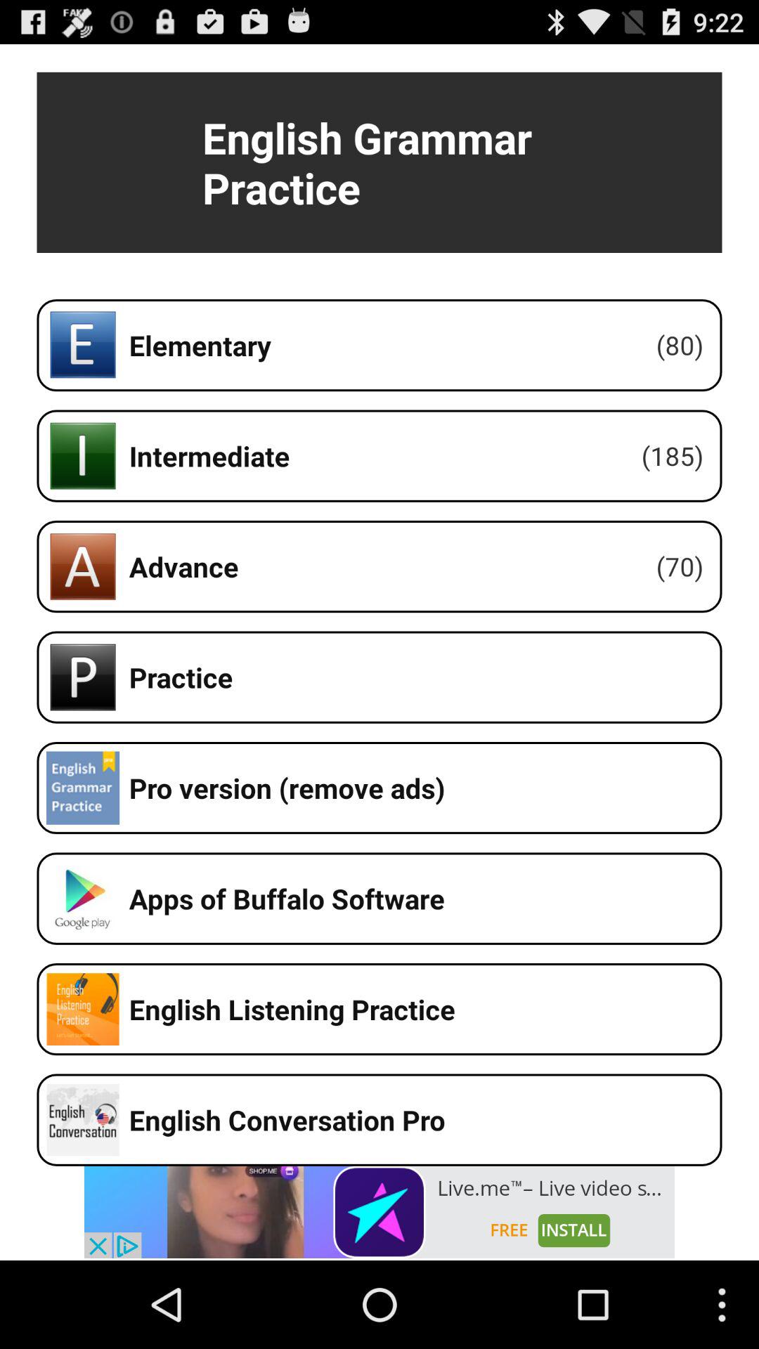  Describe the element at coordinates (83, 455) in the screenshot. I see `click on the icon beside intermediate` at that location.